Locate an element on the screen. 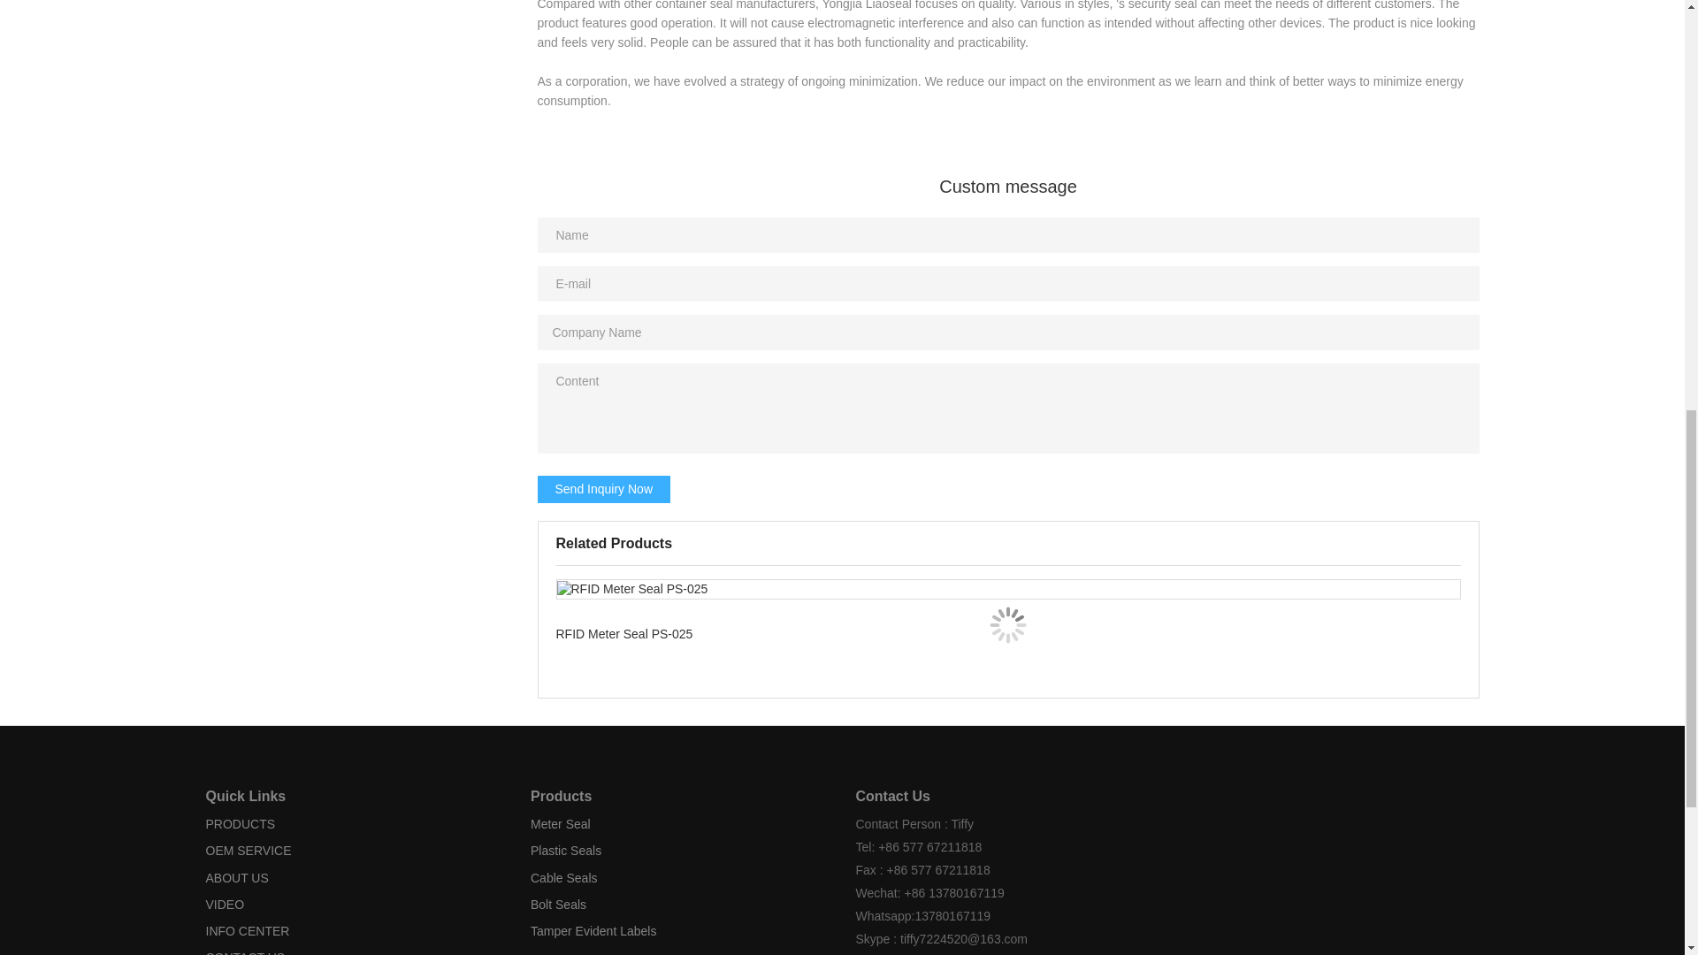  Send Inquiry Now is located at coordinates (604, 490).